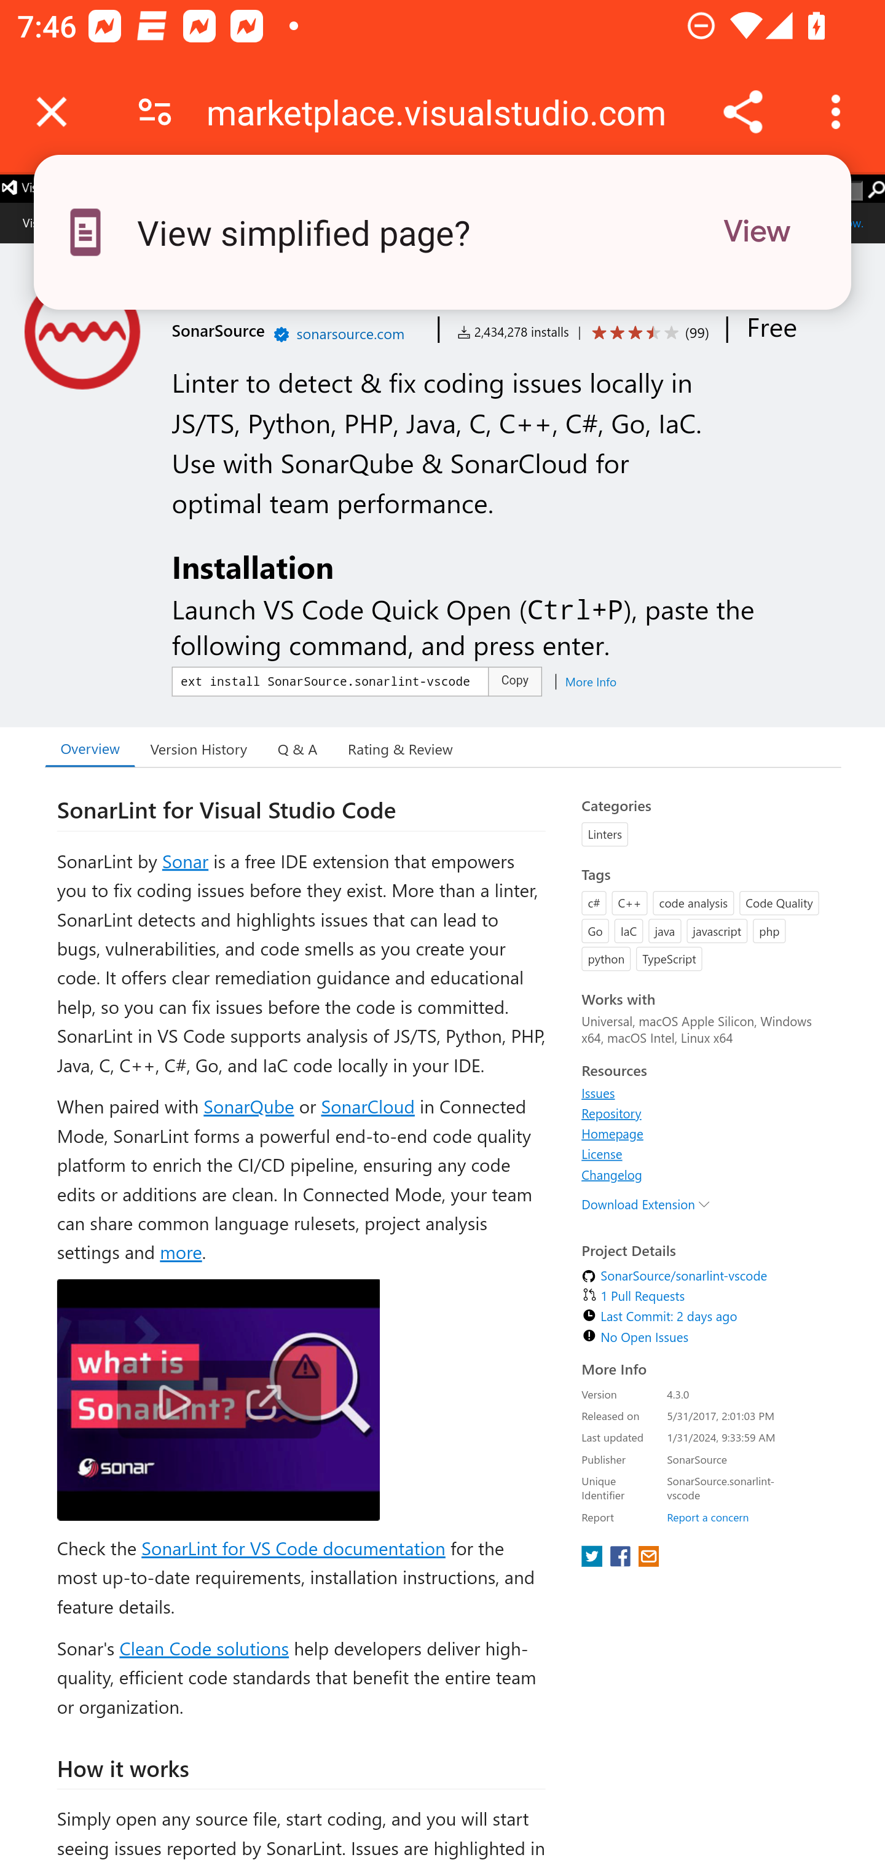 The width and height of the screenshot is (885, 1868). What do you see at coordinates (631, 1295) in the screenshot?
I see ` 1 Pull Requests  1 Pull Requests` at bounding box center [631, 1295].